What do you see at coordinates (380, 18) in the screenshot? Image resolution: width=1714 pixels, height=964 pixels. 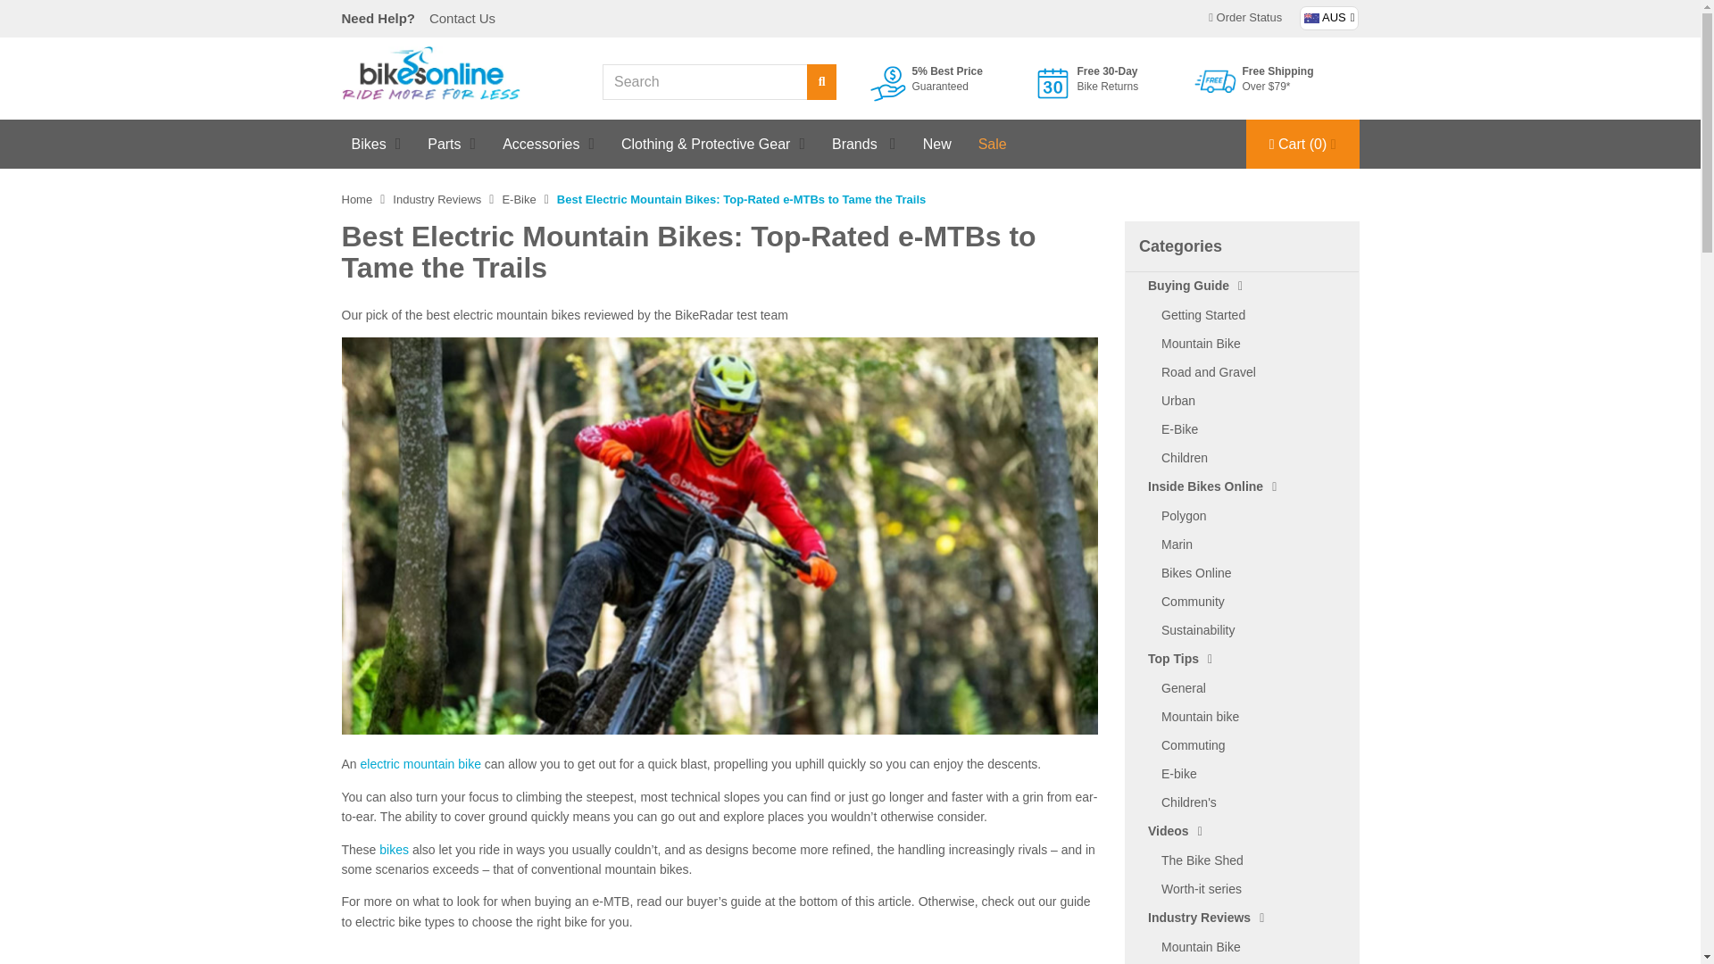 I see `Need Help?` at bounding box center [380, 18].